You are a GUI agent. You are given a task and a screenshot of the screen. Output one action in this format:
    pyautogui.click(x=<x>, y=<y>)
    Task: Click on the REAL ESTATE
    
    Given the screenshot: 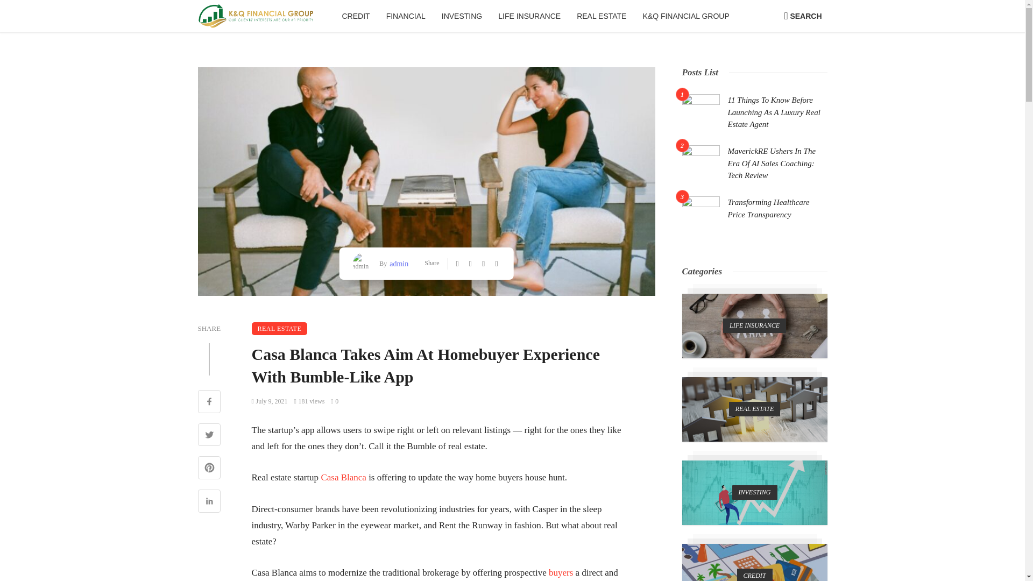 What is the action you would take?
    pyautogui.click(x=602, y=16)
    